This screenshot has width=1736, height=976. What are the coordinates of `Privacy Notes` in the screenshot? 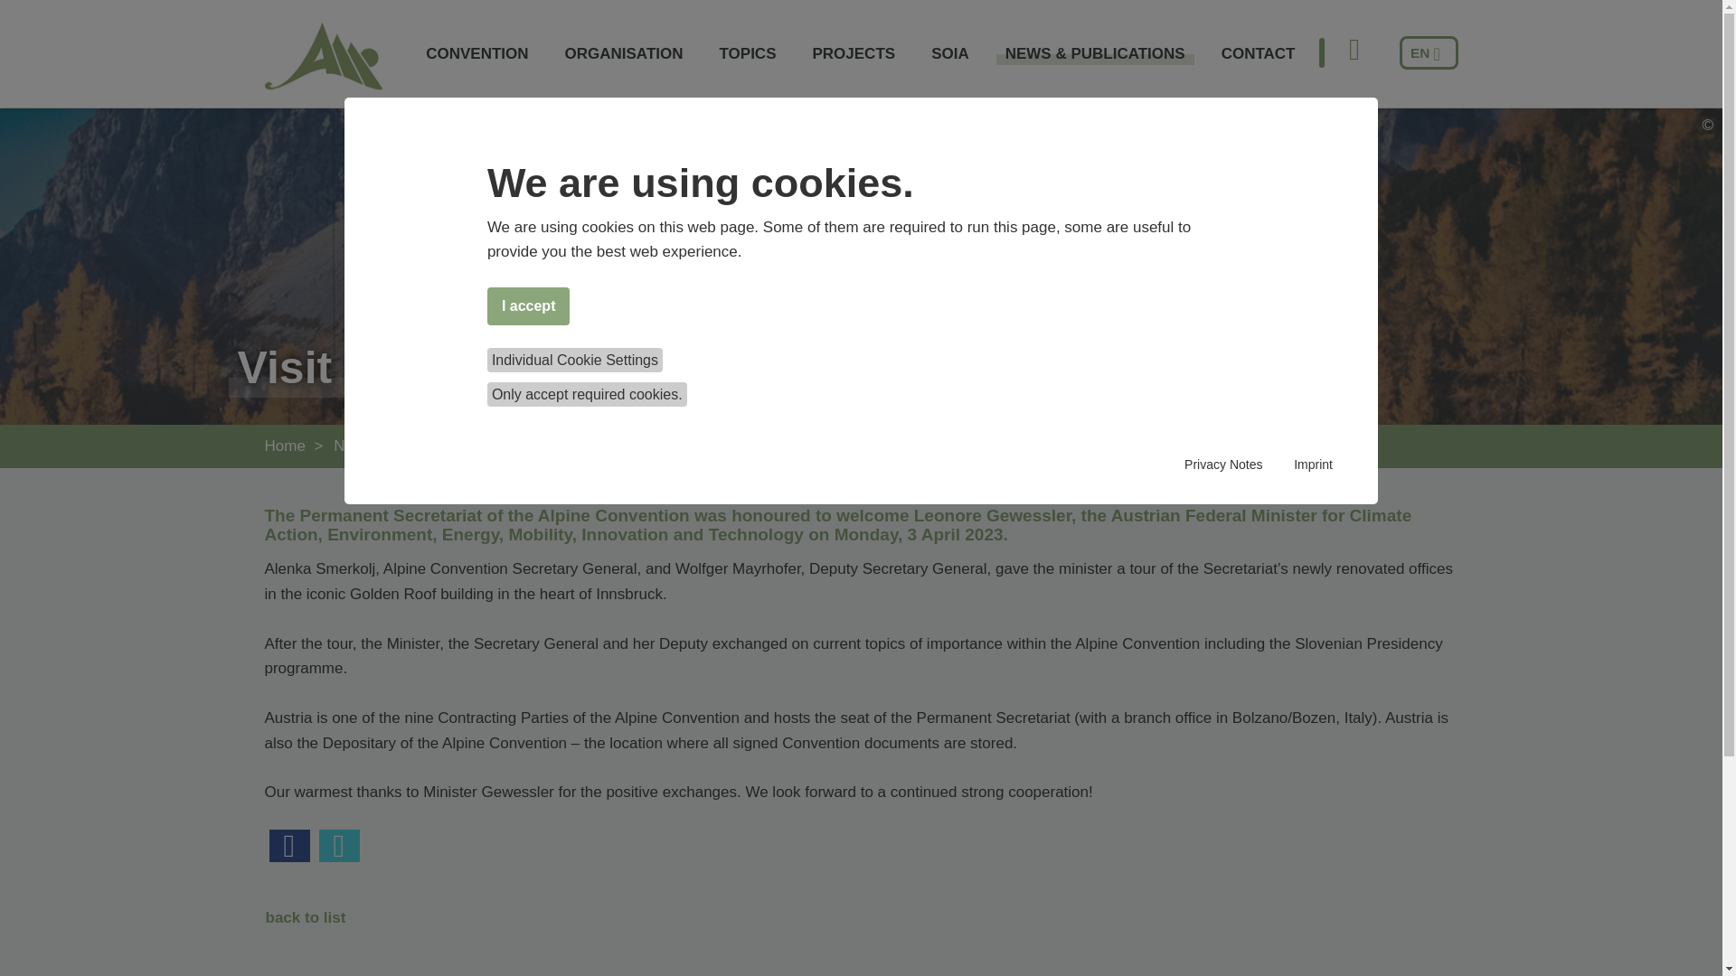 It's located at (1222, 465).